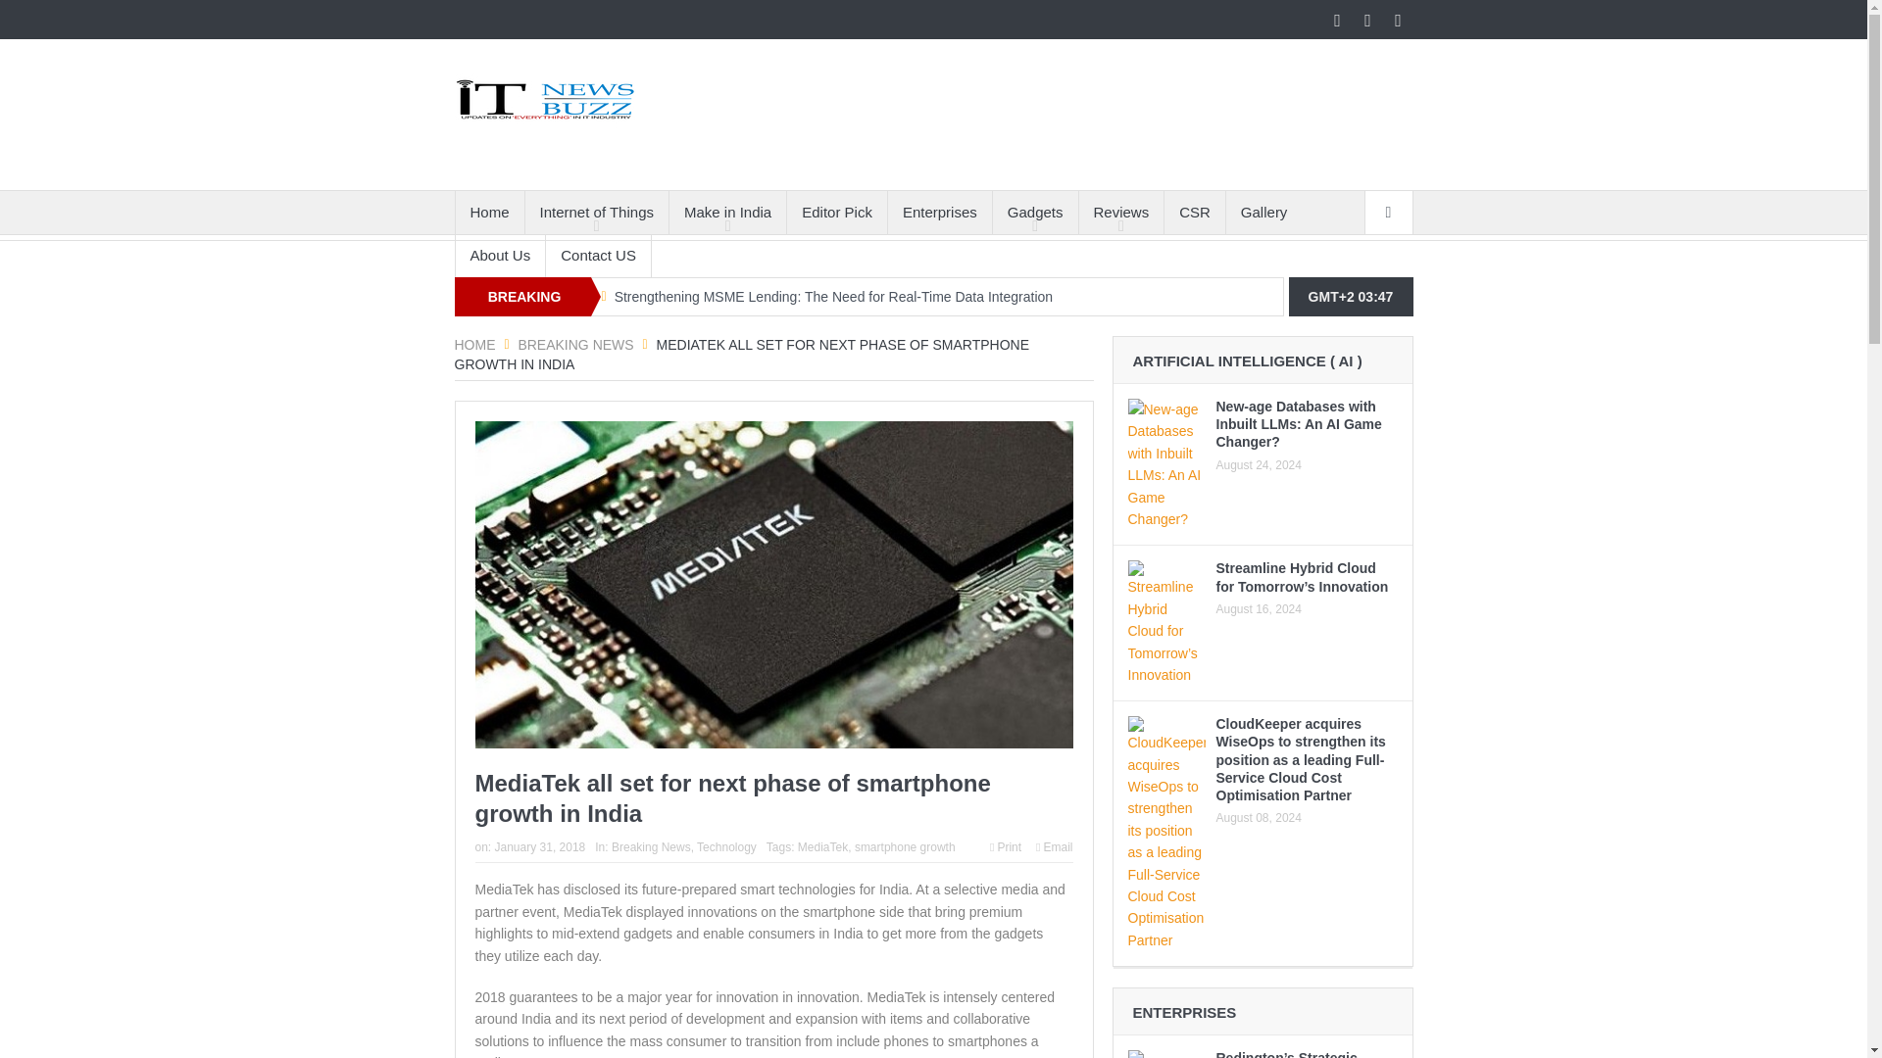 The width and height of the screenshot is (1882, 1058). What do you see at coordinates (727, 212) in the screenshot?
I see `Make in India` at bounding box center [727, 212].